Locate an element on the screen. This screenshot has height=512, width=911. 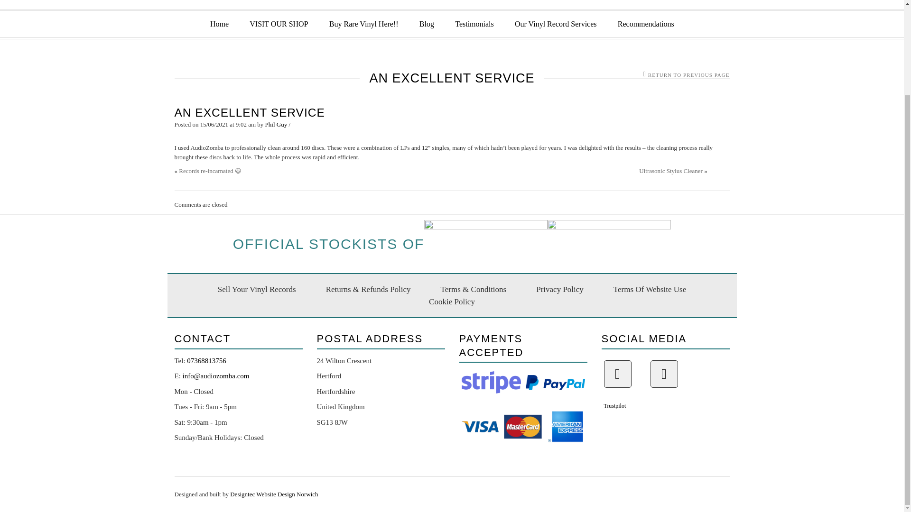
Michell is located at coordinates (609, 245).